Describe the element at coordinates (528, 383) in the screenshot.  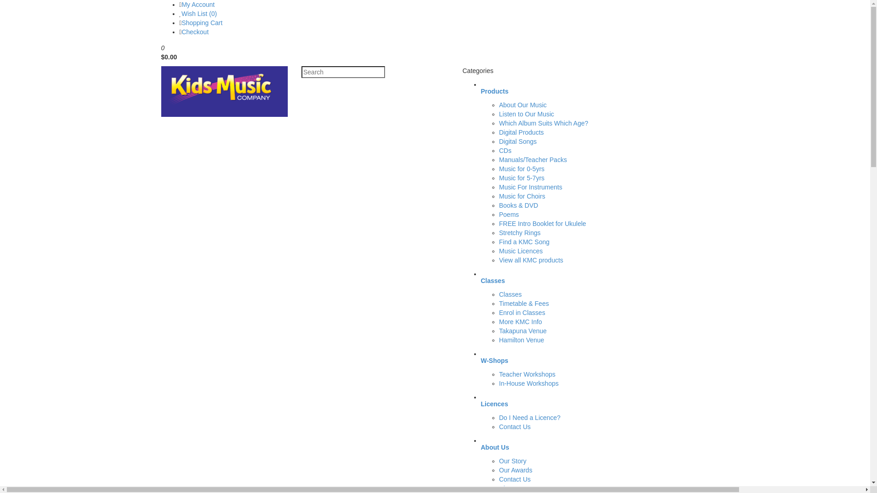
I see `In-House Workshops` at that location.